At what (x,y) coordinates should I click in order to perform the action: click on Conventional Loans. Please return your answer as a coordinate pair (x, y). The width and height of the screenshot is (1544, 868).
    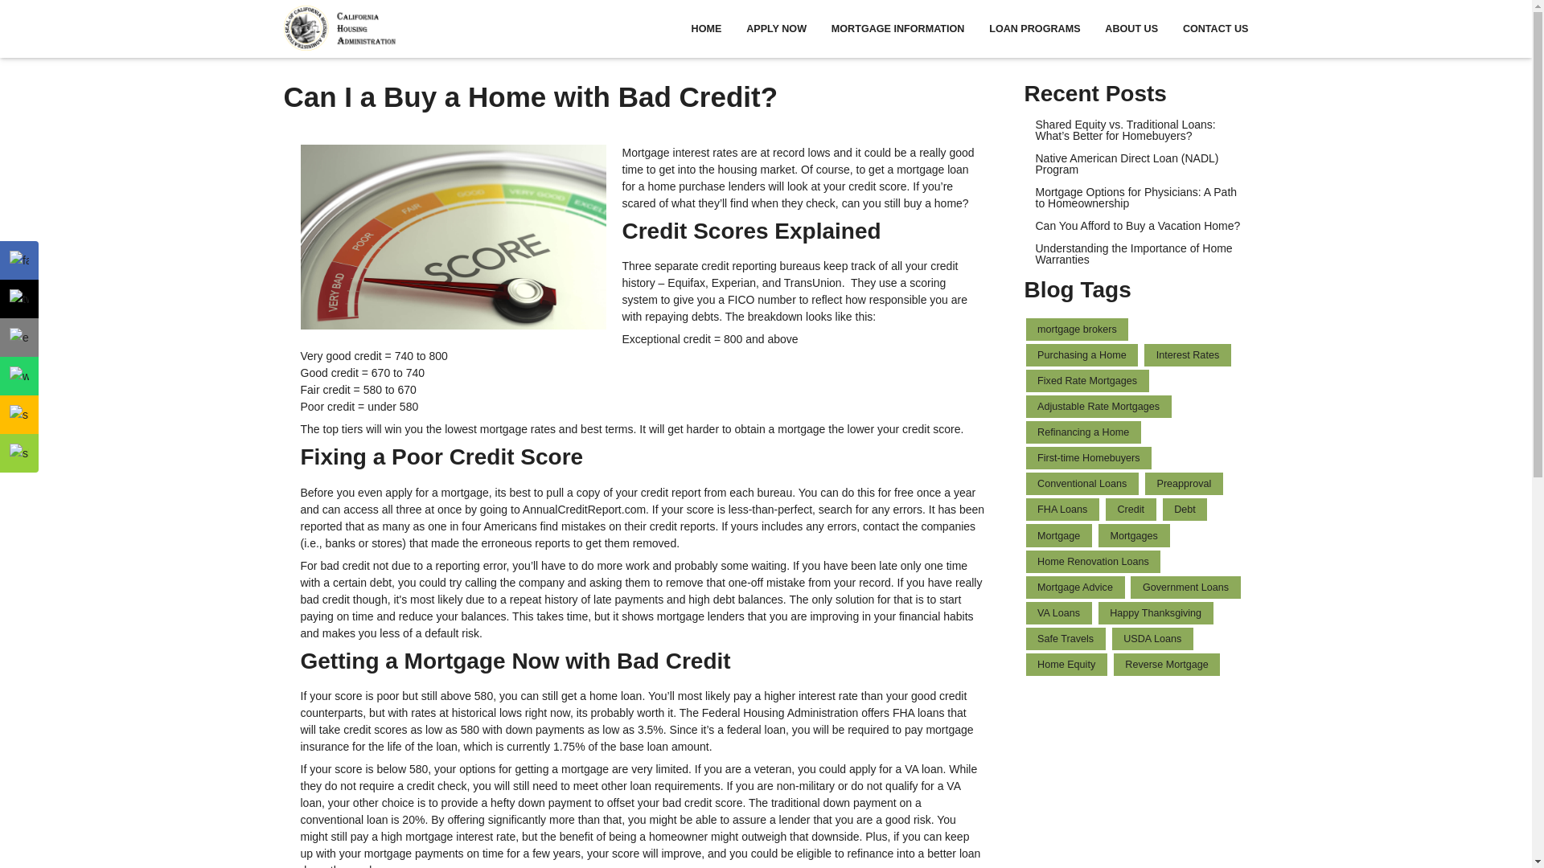
    Looking at the image, I should click on (1082, 483).